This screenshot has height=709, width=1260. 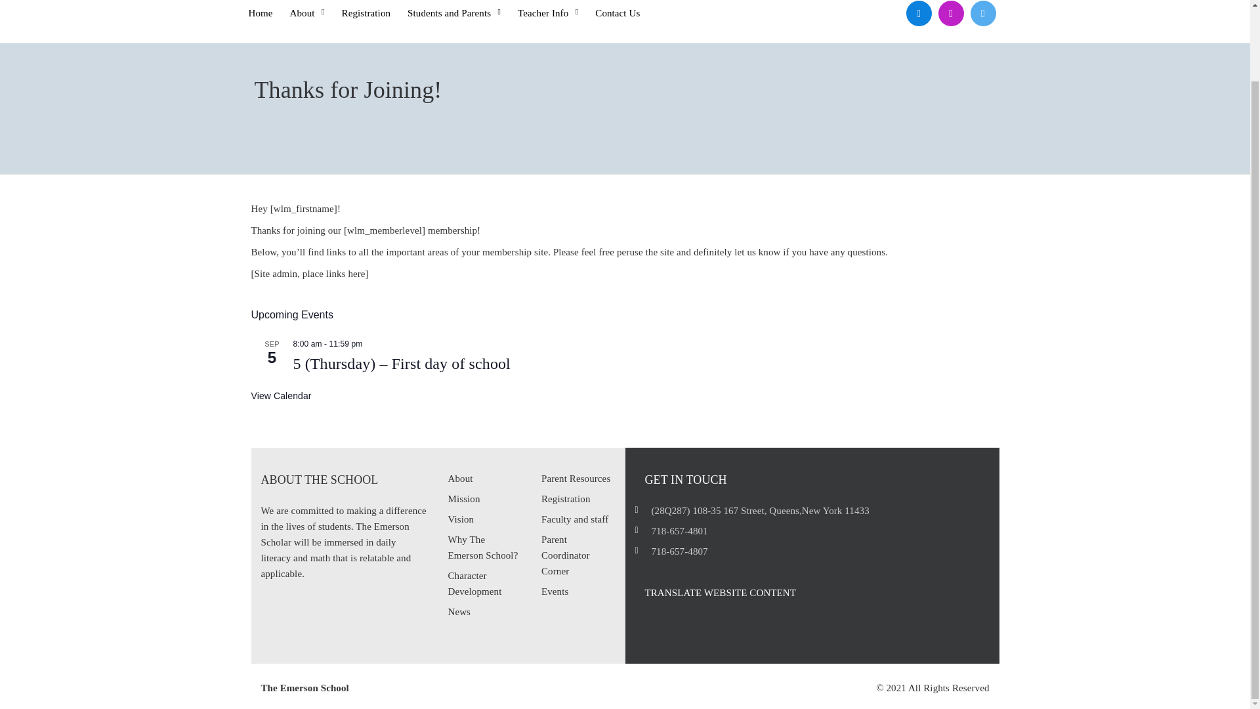 I want to click on About Emerson, so click(x=307, y=11).